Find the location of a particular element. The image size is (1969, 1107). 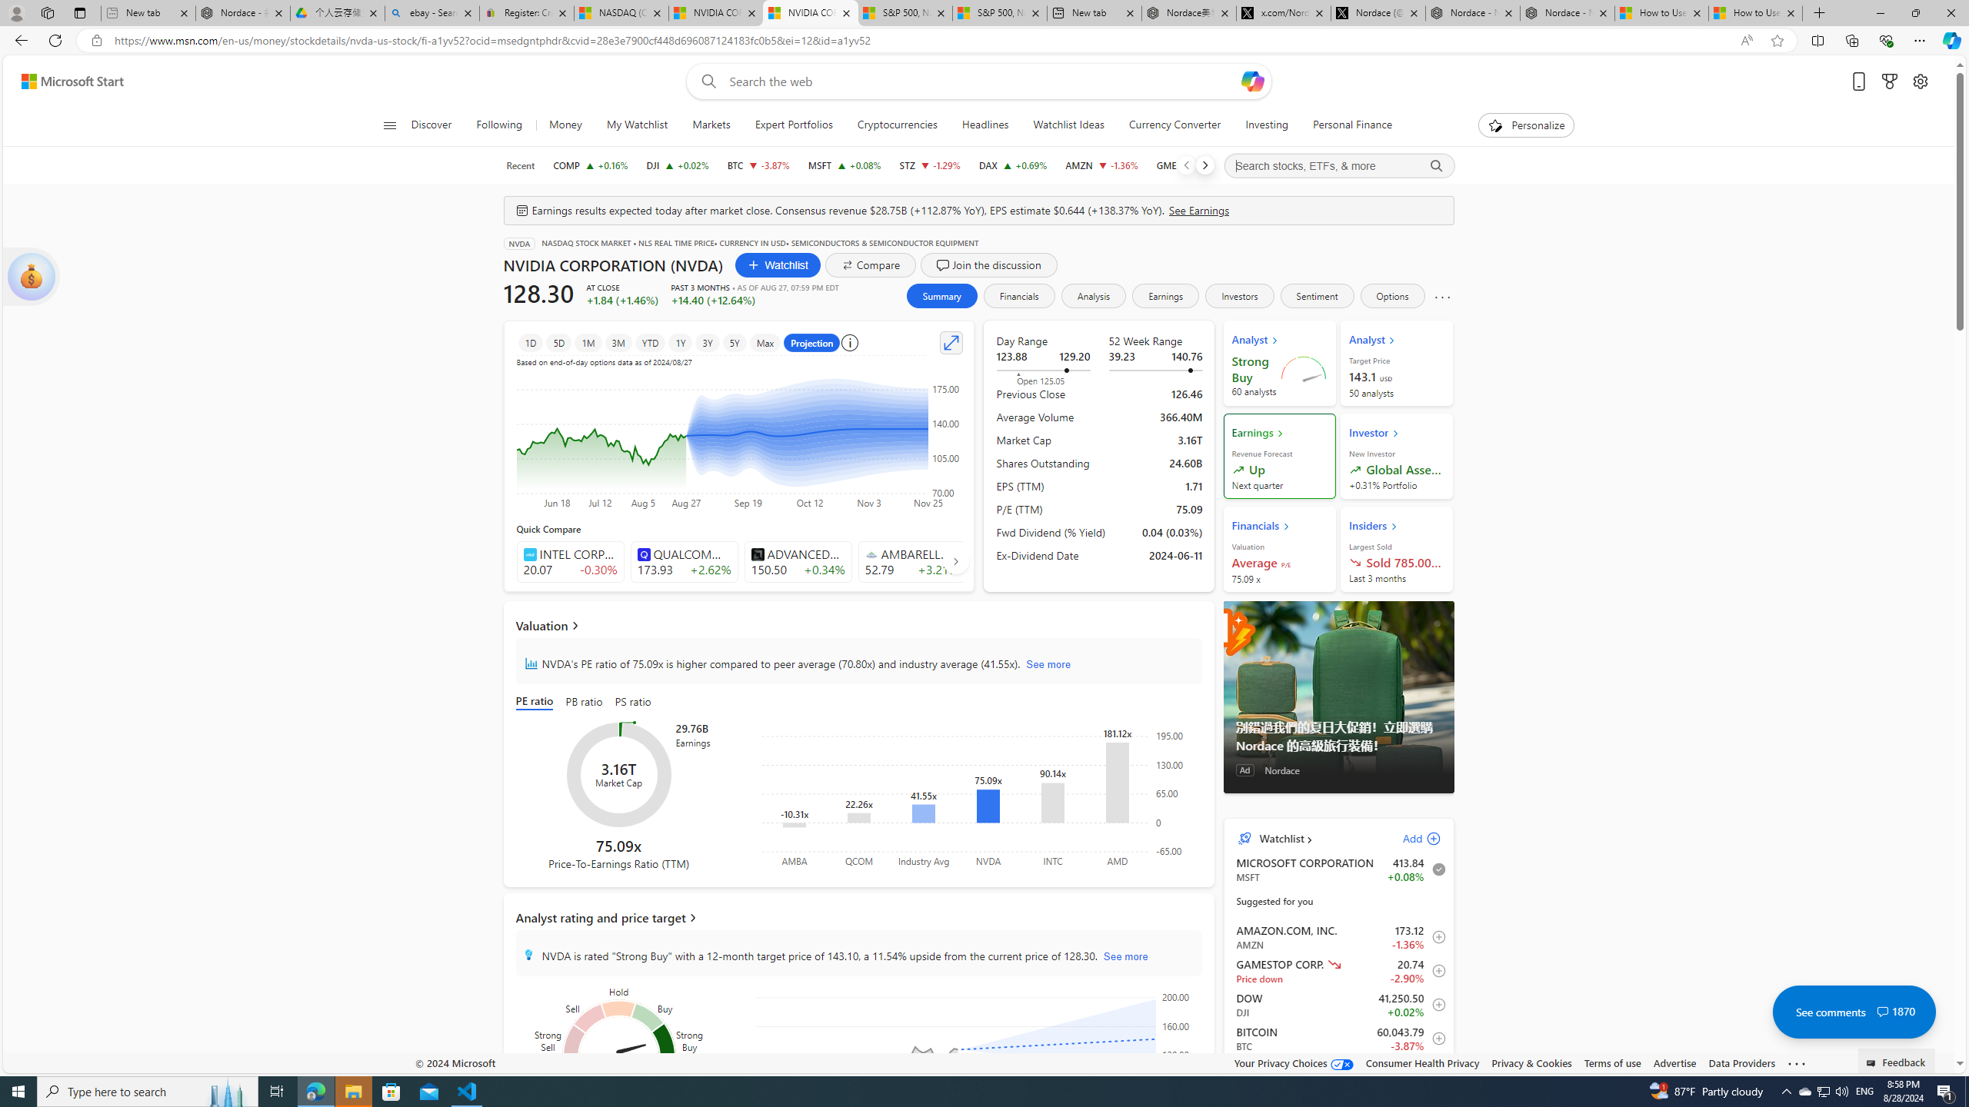

Watchlist Ideas is located at coordinates (1068, 125).